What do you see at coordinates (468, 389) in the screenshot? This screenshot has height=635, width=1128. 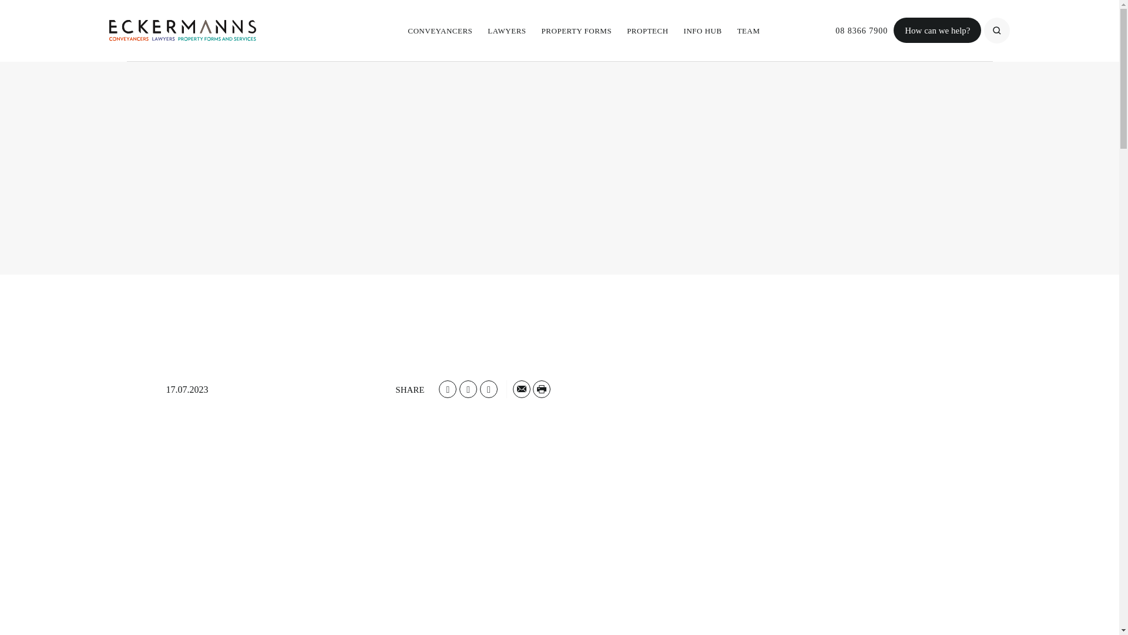 I see `Tweet this!` at bounding box center [468, 389].